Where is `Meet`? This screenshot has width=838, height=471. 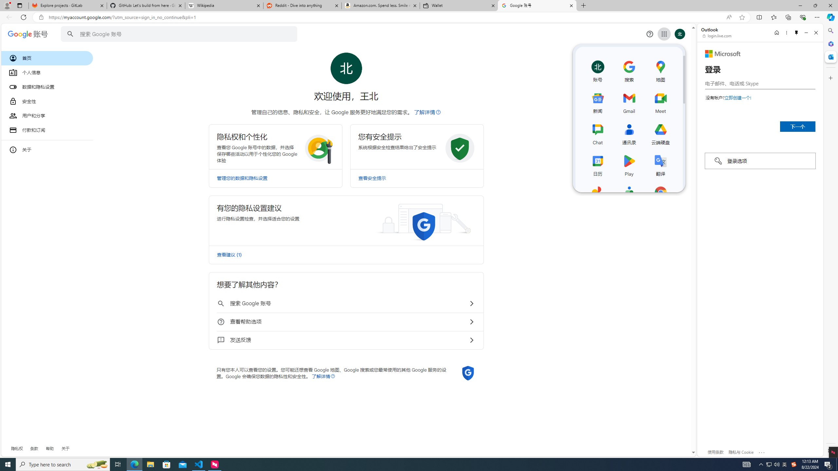
Meet is located at coordinates (661, 101).